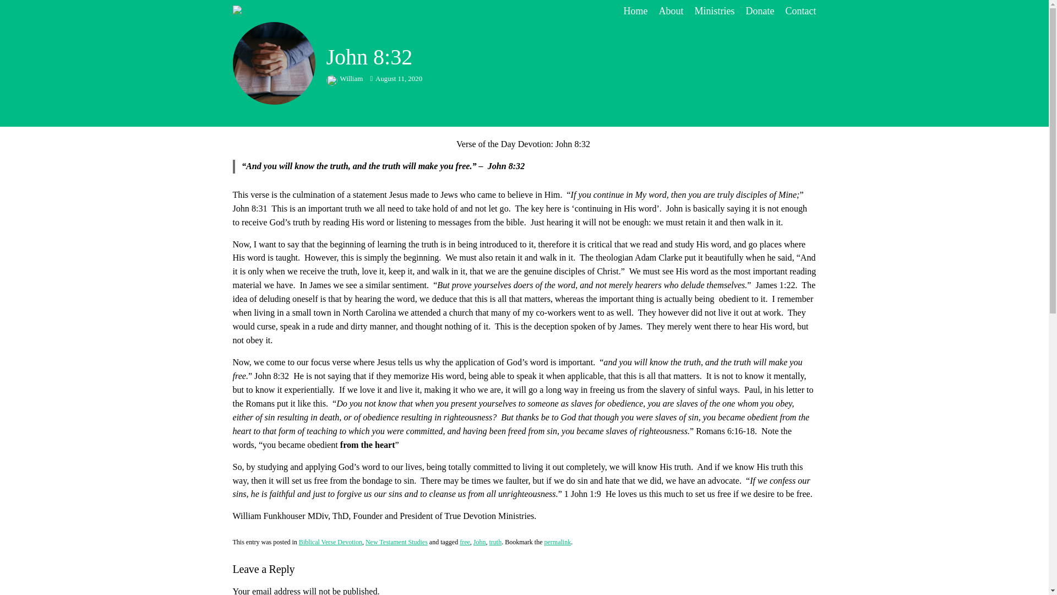 Image resolution: width=1057 pixels, height=595 pixels. What do you see at coordinates (715, 40) in the screenshot?
I see `Ministries` at bounding box center [715, 40].